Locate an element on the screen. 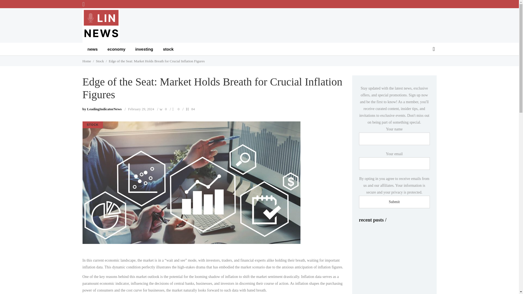  Stock is located at coordinates (100, 61).